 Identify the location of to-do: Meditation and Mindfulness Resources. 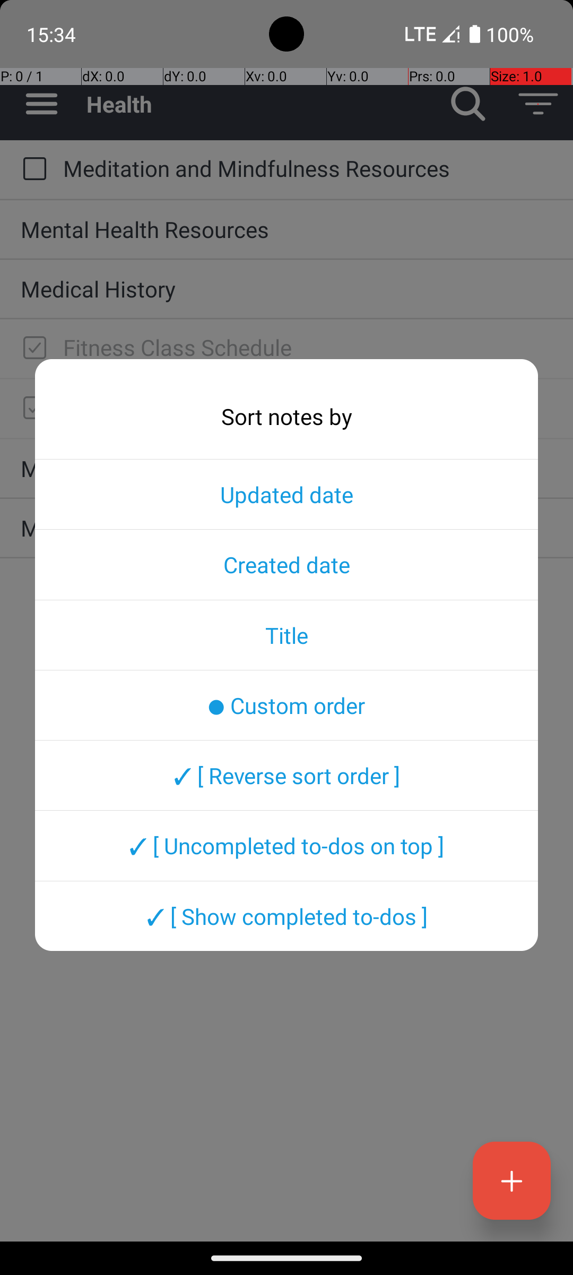
(32, 169).